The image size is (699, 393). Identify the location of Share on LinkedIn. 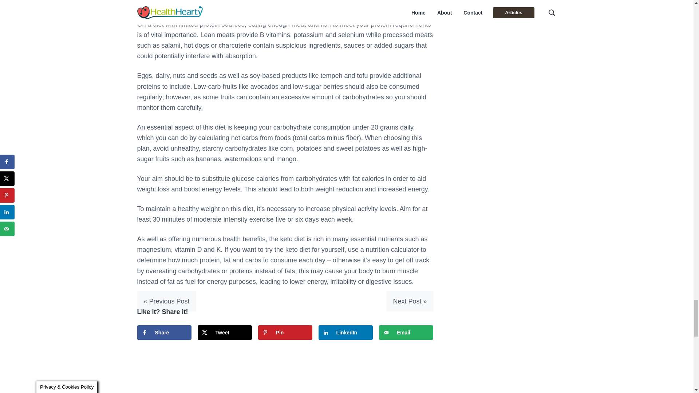
(346, 333).